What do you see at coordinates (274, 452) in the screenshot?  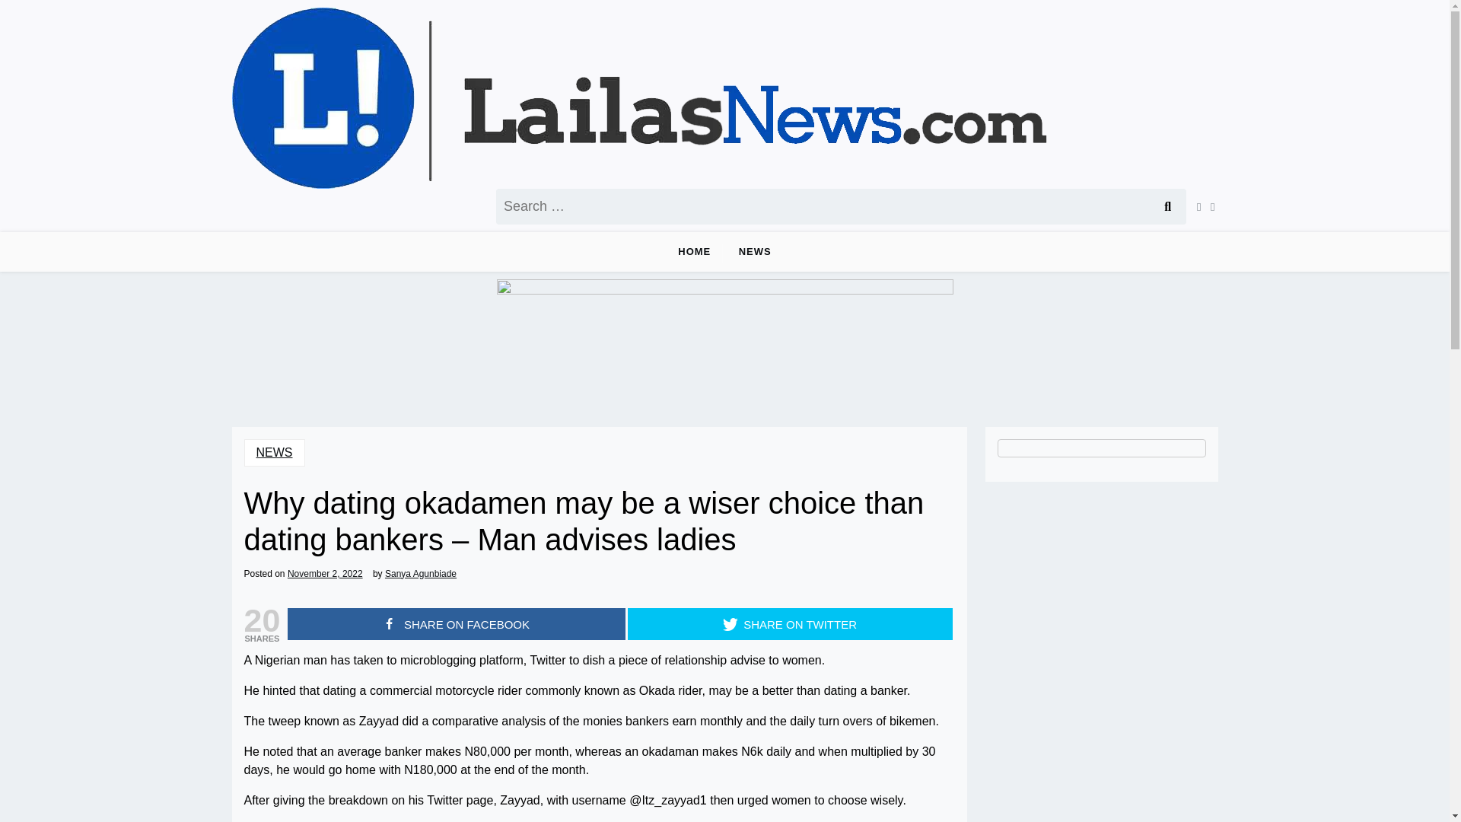 I see `NEWS` at bounding box center [274, 452].